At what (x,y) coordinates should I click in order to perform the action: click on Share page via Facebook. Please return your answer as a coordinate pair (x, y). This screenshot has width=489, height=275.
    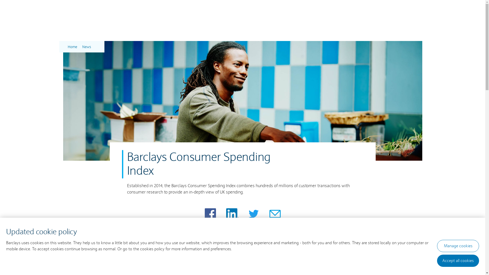
    Looking at the image, I should click on (210, 214).